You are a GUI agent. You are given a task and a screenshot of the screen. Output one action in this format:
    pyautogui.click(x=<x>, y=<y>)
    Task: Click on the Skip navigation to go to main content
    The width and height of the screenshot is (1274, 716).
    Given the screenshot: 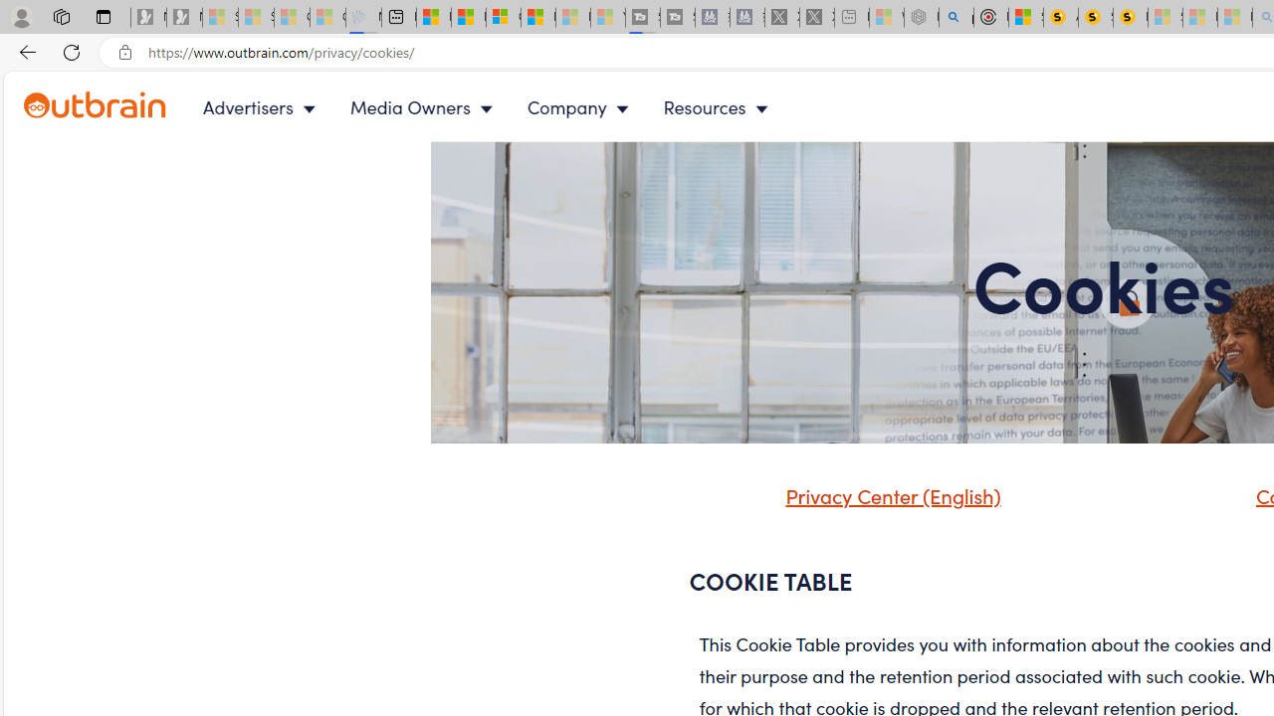 What is the action you would take?
    pyautogui.click(x=60, y=83)
    